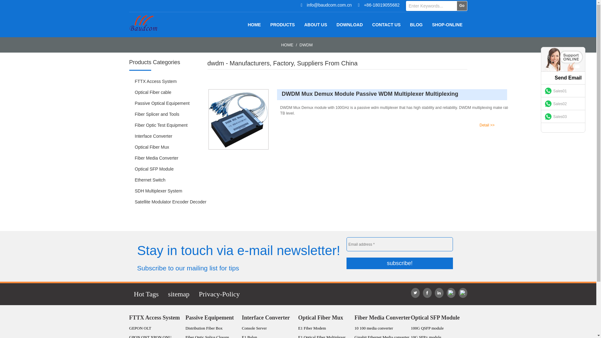 This screenshot has width=601, height=338. Describe the element at coordinates (168, 92) in the screenshot. I see `Optical Fiber cable` at that location.